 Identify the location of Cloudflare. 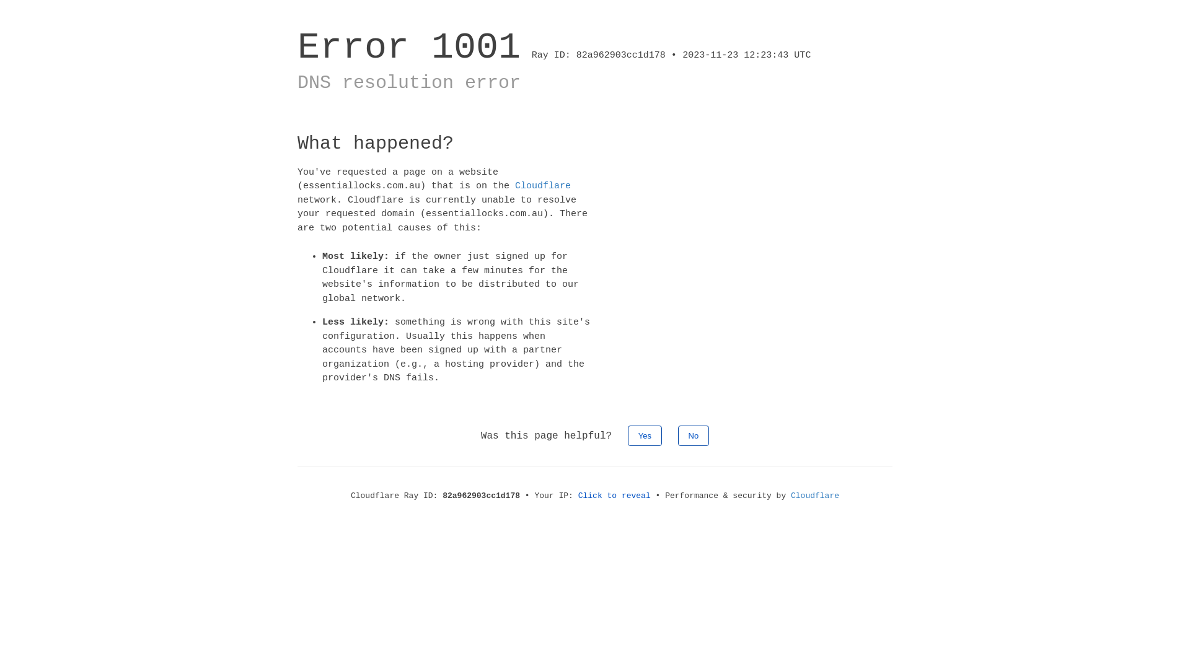
(543, 186).